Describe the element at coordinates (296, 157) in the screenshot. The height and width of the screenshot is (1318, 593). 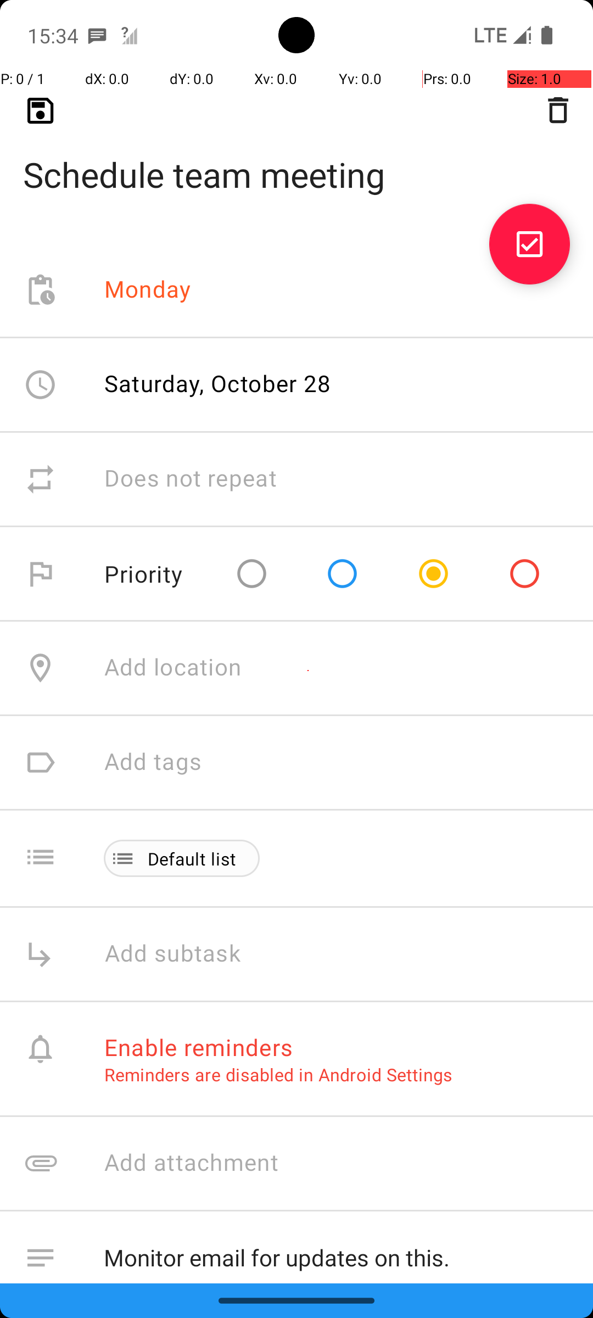
I see `Schedule team meeting` at that location.